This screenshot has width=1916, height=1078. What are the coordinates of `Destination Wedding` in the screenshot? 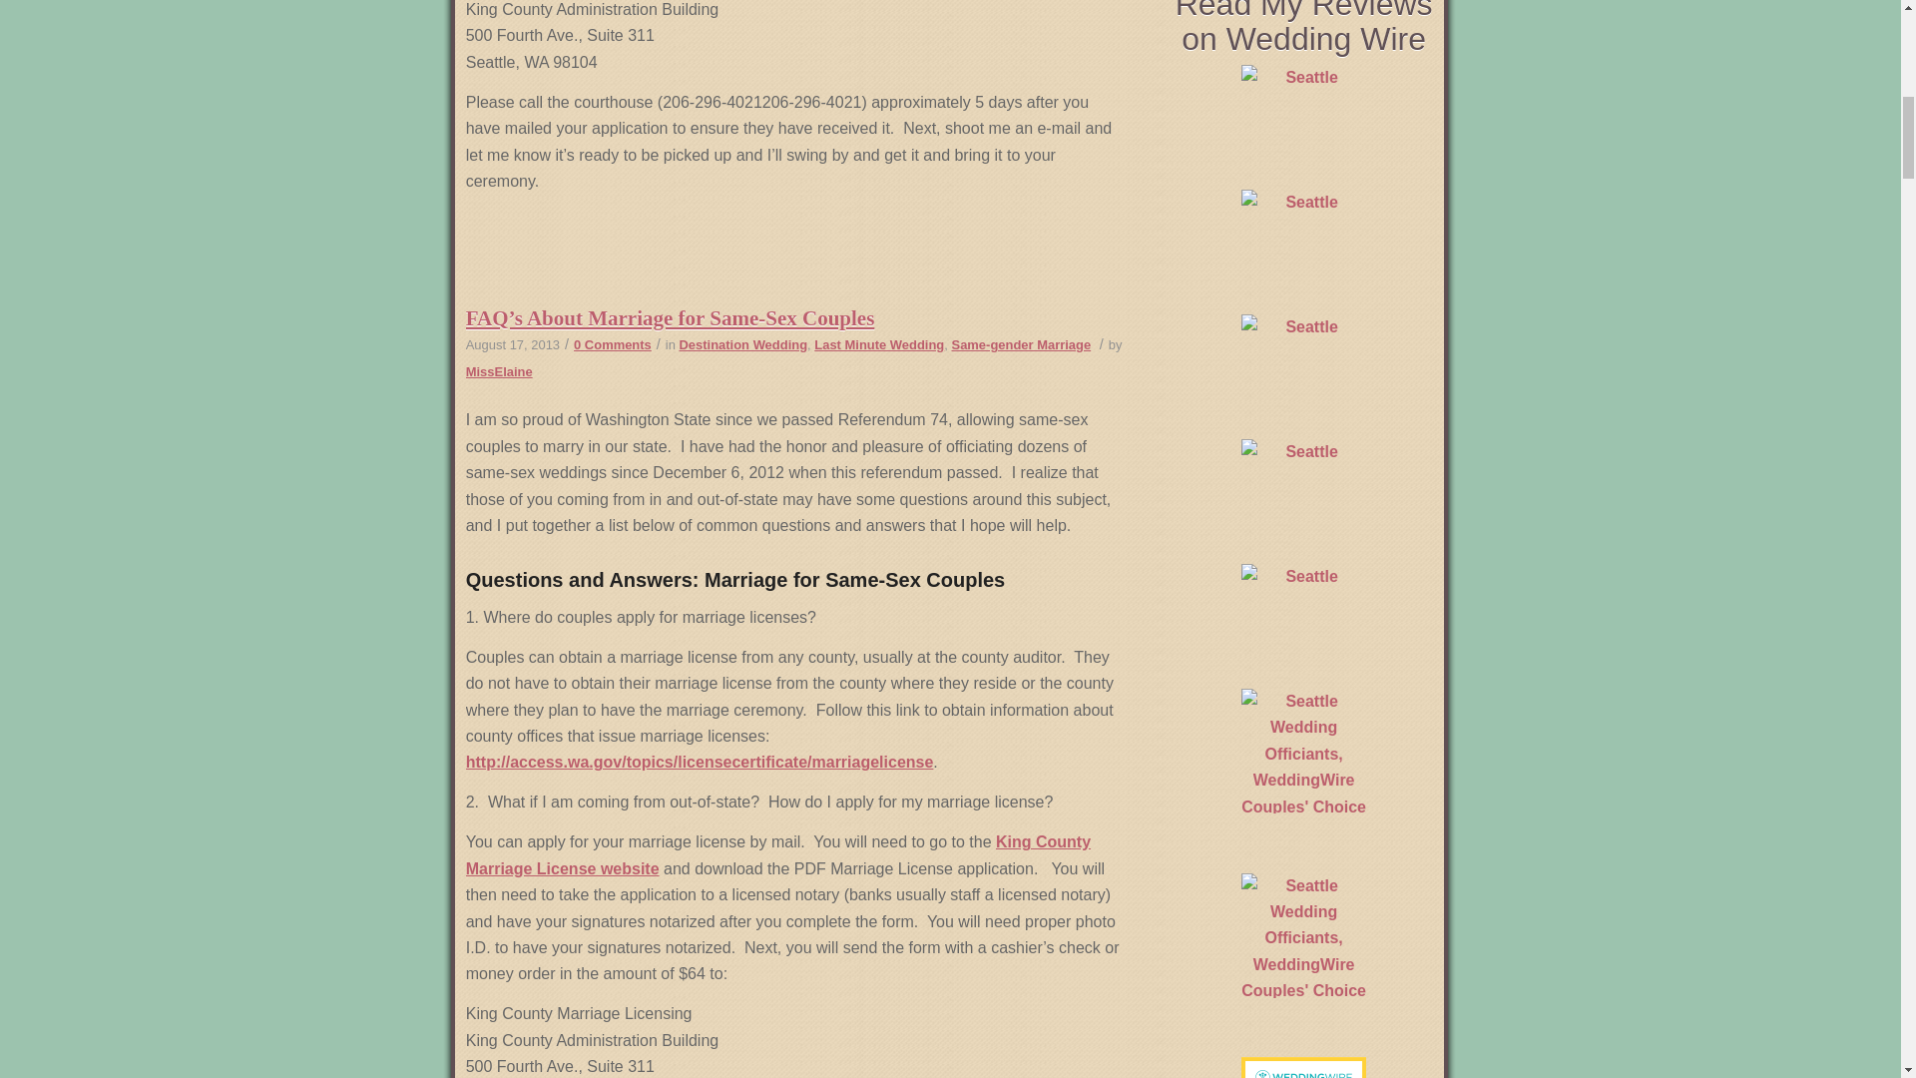 It's located at (742, 345).